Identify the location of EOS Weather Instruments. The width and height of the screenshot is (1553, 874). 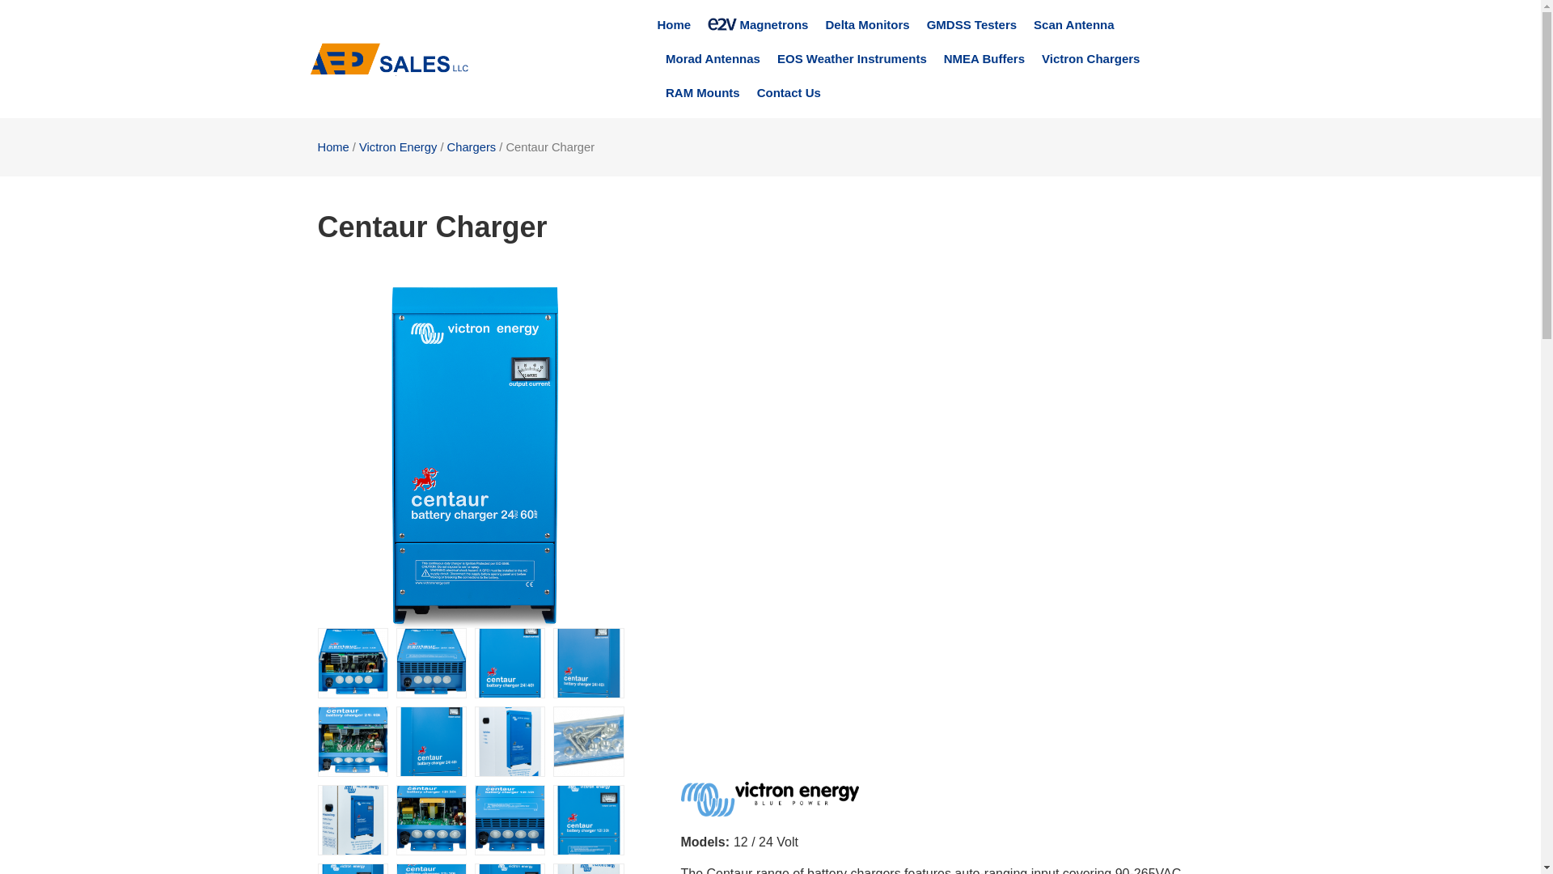
(853, 58).